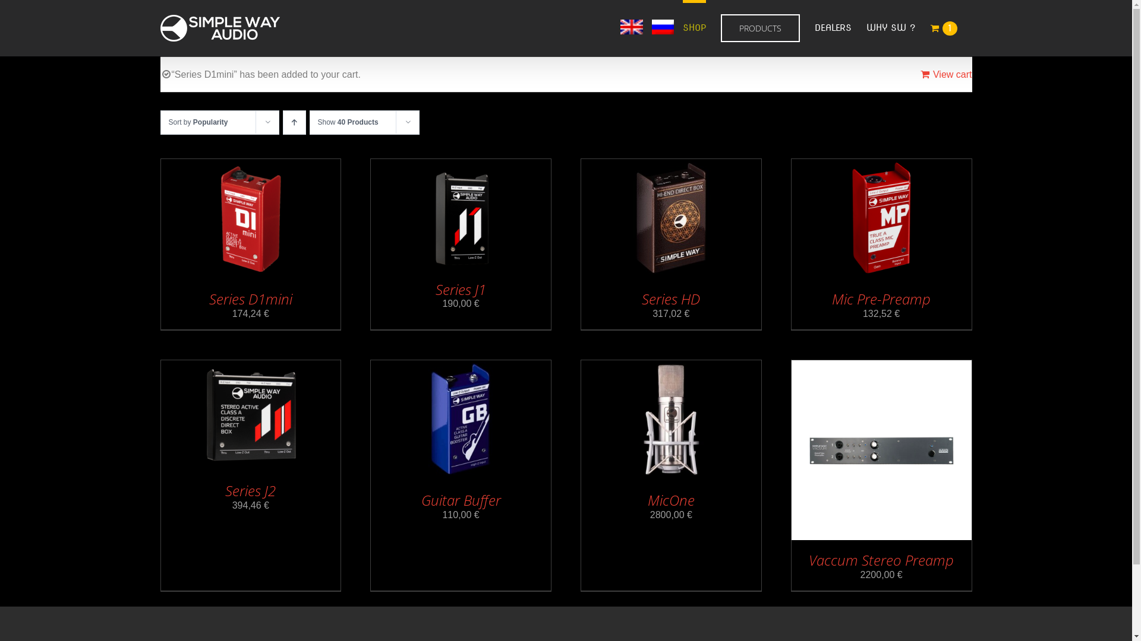 The height and width of the screenshot is (641, 1141). Describe the element at coordinates (833, 27) in the screenshot. I see `DEALERS` at that location.